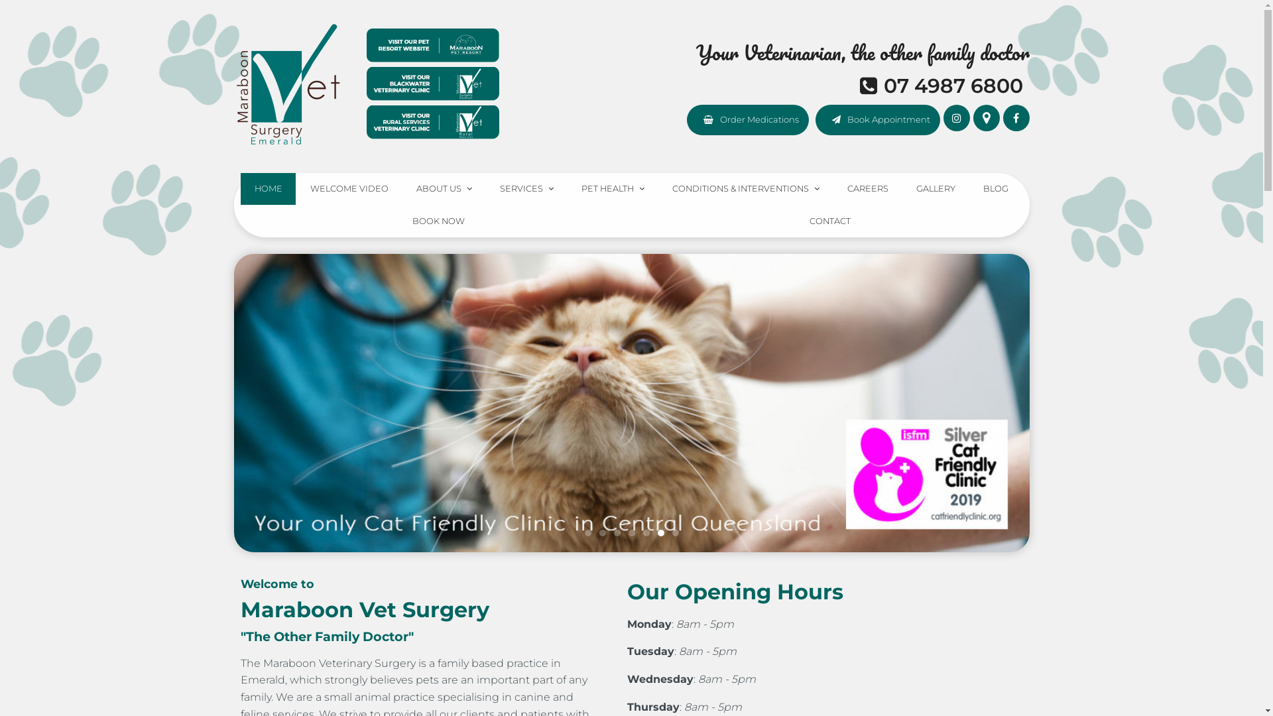 Image resolution: width=1273 pixels, height=716 pixels. What do you see at coordinates (936, 190) in the screenshot?
I see `GALLERY` at bounding box center [936, 190].